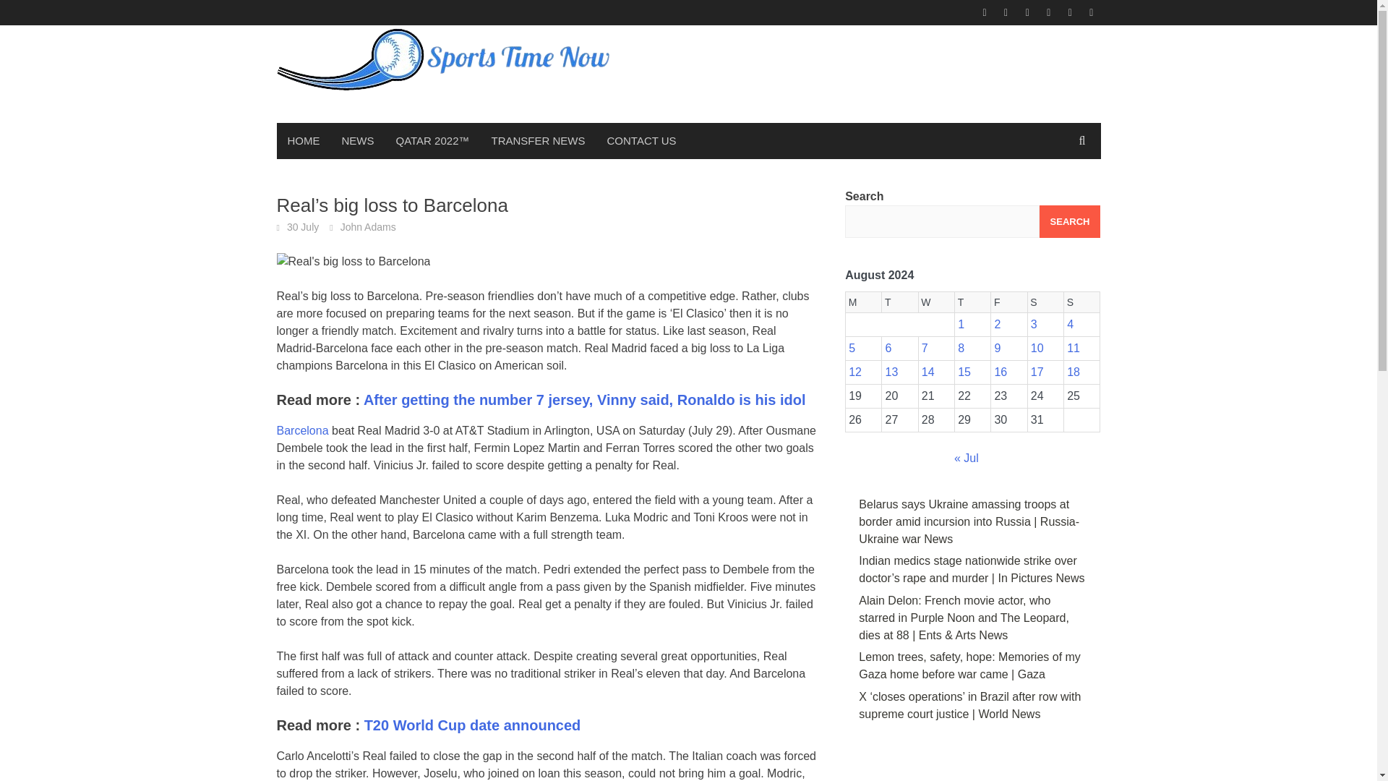 This screenshot has height=781, width=1388. I want to click on Wednesday, so click(935, 302).